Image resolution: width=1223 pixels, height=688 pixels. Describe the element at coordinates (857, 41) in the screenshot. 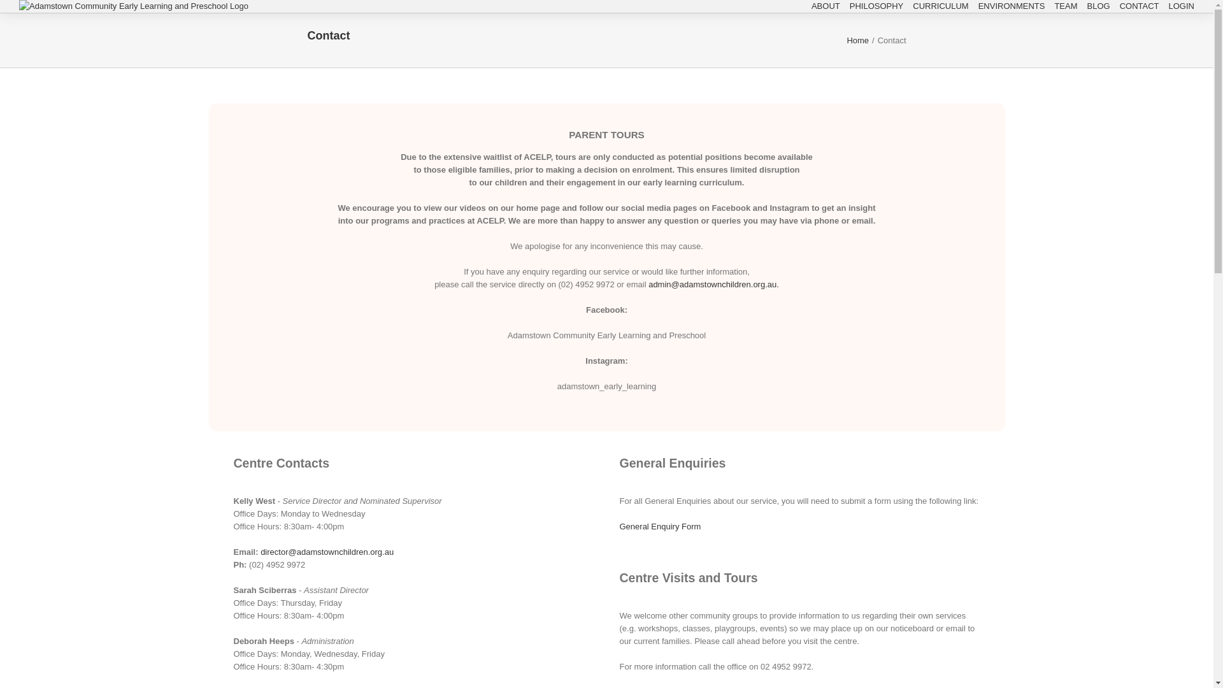

I see `Home` at that location.